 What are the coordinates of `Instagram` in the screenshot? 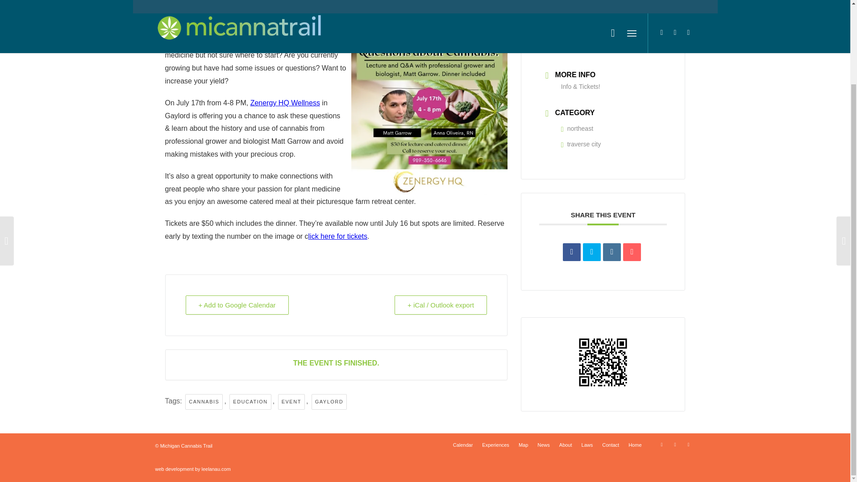 It's located at (688, 444).